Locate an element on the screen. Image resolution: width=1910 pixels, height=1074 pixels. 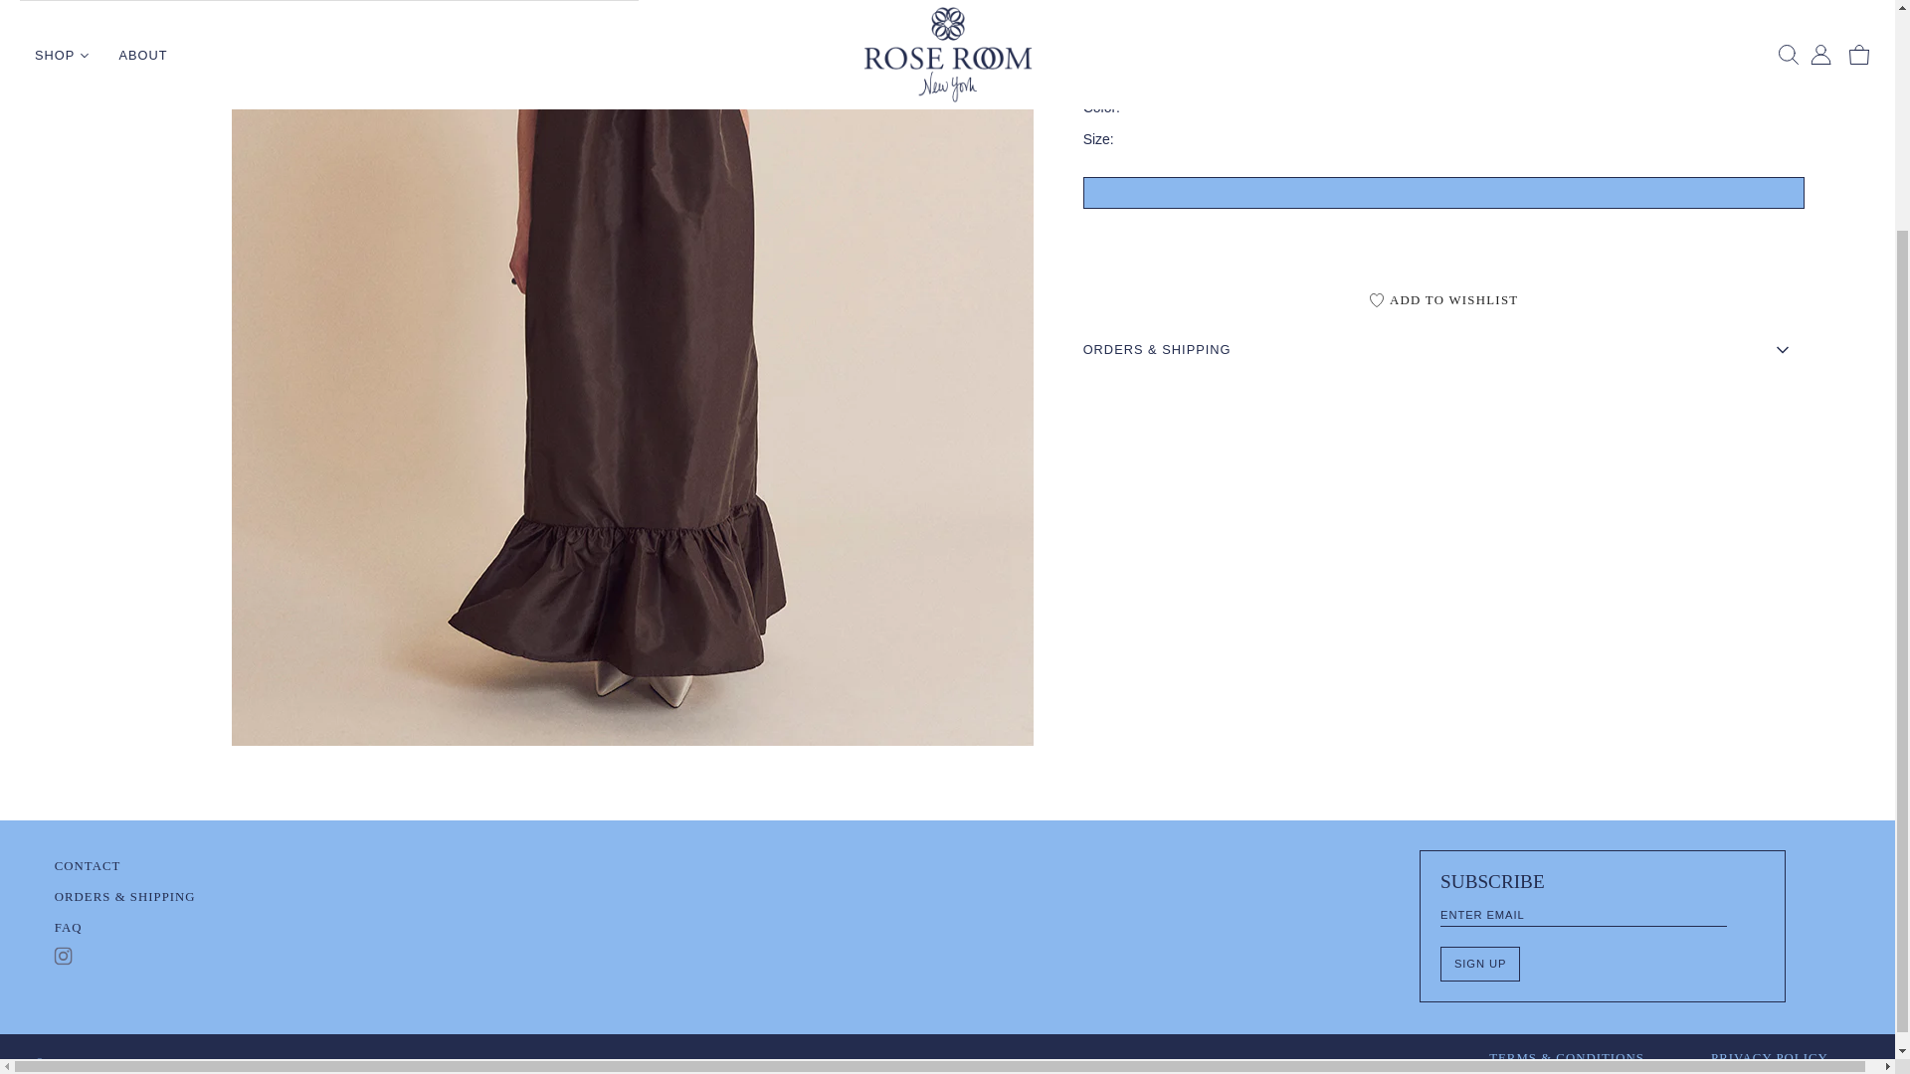
Sign up is located at coordinates (1480, 964).